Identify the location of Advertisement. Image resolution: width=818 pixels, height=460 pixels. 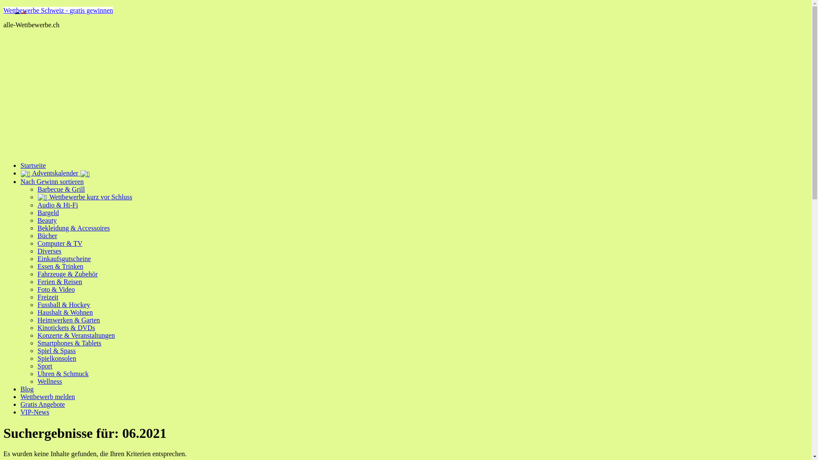
(259, 95).